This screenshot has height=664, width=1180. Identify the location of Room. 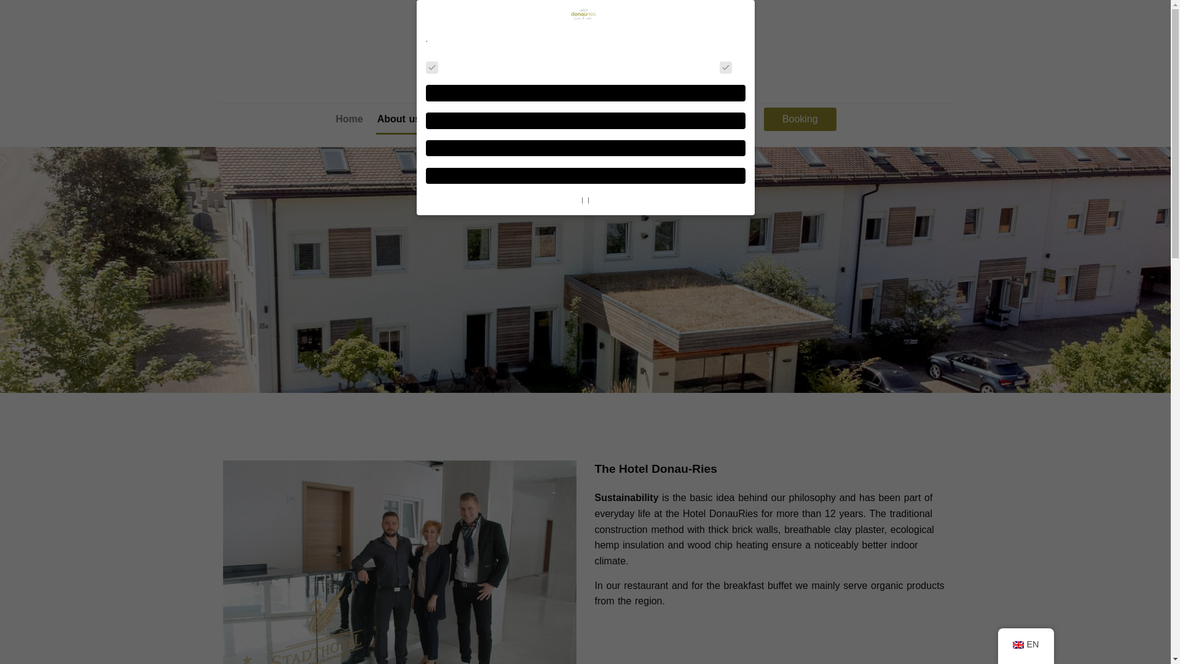
(448, 119).